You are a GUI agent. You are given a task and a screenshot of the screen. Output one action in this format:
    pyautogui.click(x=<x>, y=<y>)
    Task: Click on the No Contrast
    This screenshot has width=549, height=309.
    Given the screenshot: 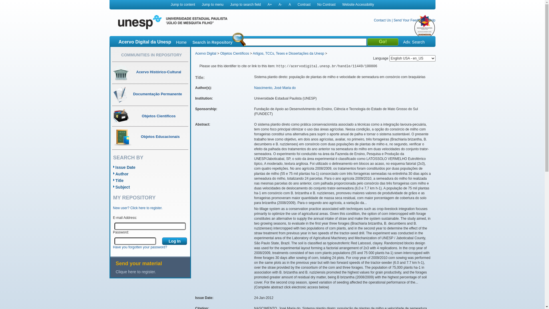 What is the action you would take?
    pyautogui.click(x=327, y=5)
    